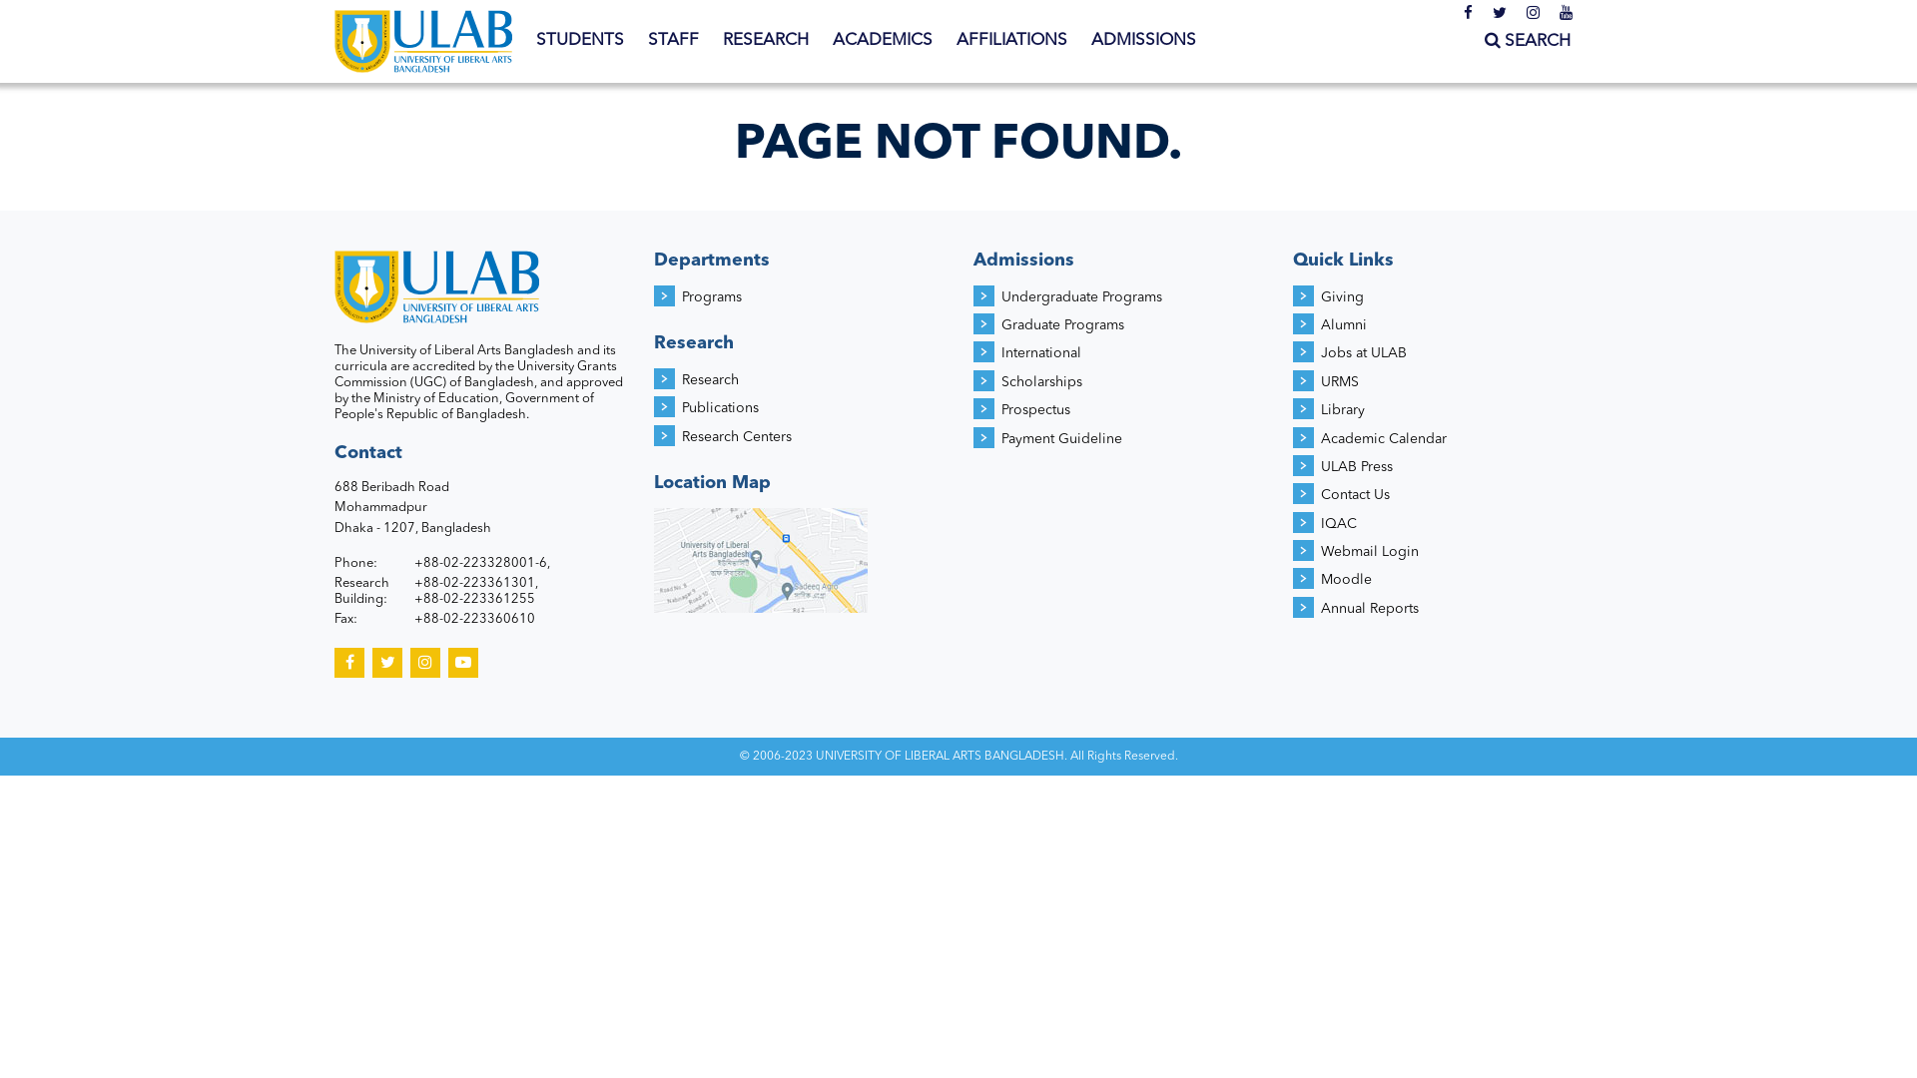 The width and height of the screenshot is (1917, 1078). I want to click on Research, so click(711, 379).